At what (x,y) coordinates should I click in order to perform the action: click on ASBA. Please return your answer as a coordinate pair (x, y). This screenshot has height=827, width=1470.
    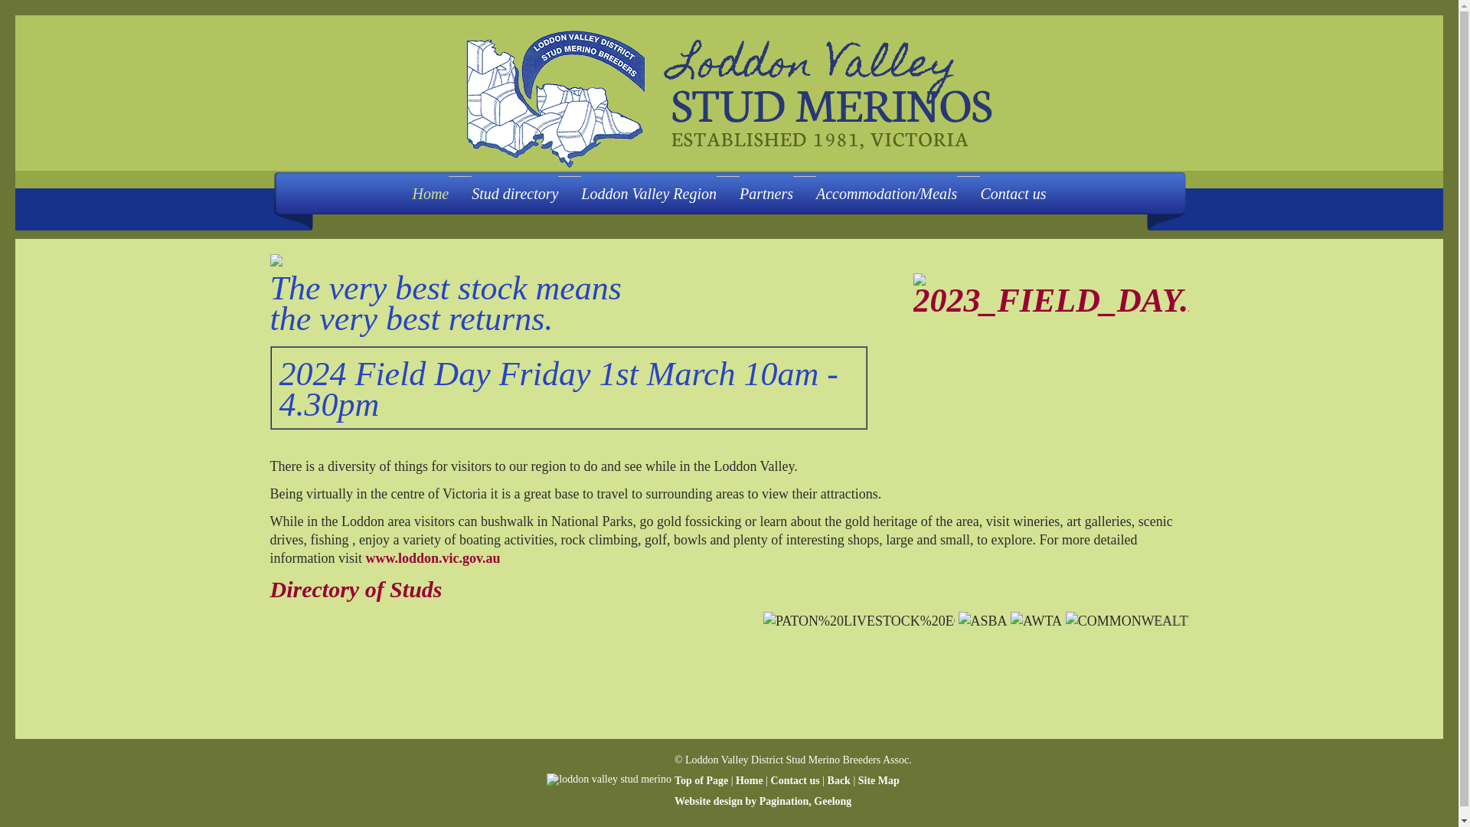
    Looking at the image, I should click on (996, 621).